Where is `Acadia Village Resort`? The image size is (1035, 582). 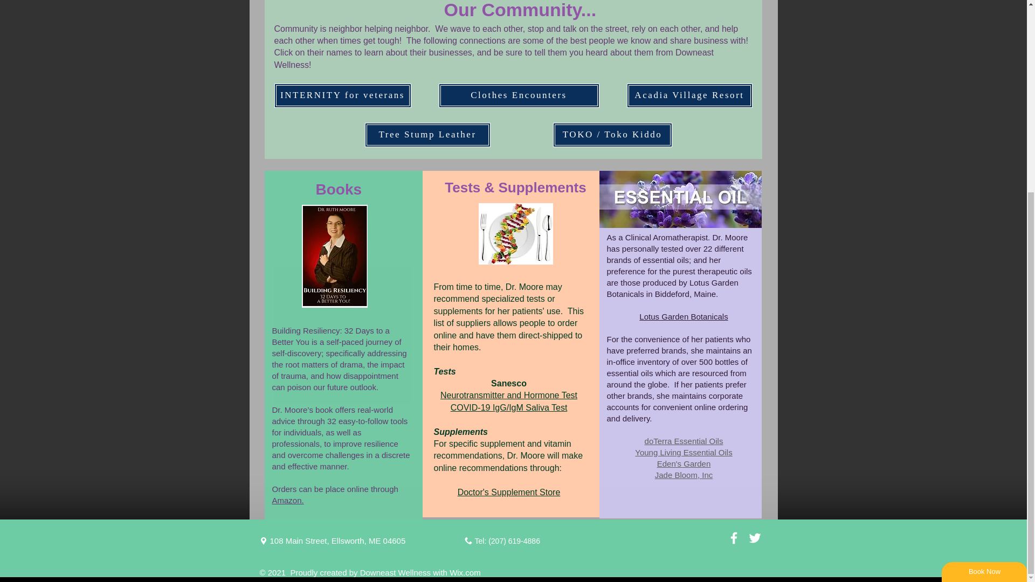
Acadia Village Resort is located at coordinates (689, 95).